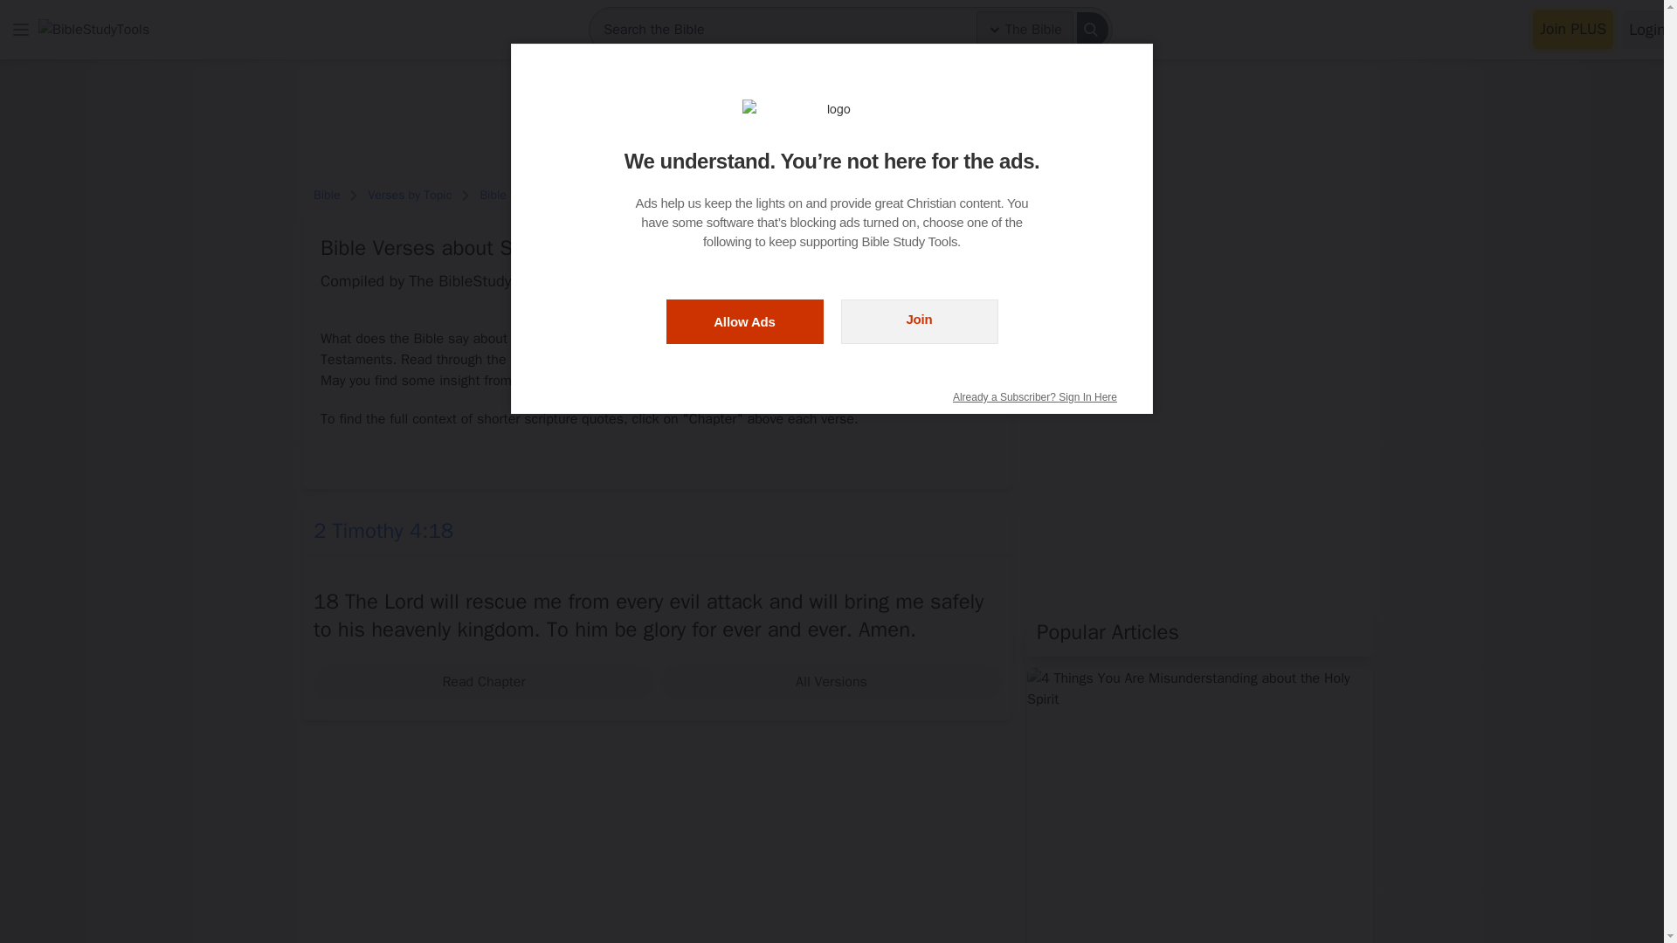 Image resolution: width=1677 pixels, height=943 pixels. What do you see at coordinates (1024, 30) in the screenshot?
I see `The Bible` at bounding box center [1024, 30].